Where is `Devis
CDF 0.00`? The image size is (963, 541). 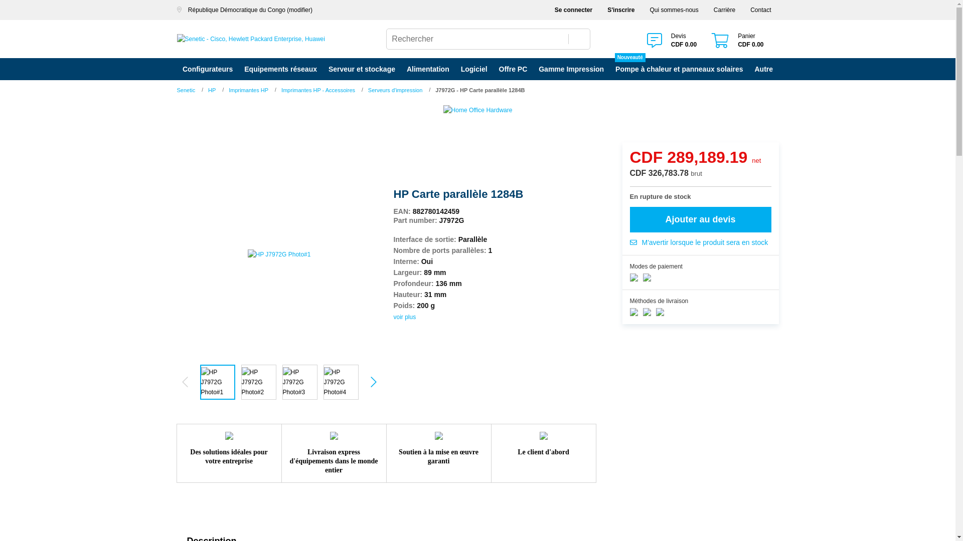
Devis
CDF 0.00 is located at coordinates (672, 41).